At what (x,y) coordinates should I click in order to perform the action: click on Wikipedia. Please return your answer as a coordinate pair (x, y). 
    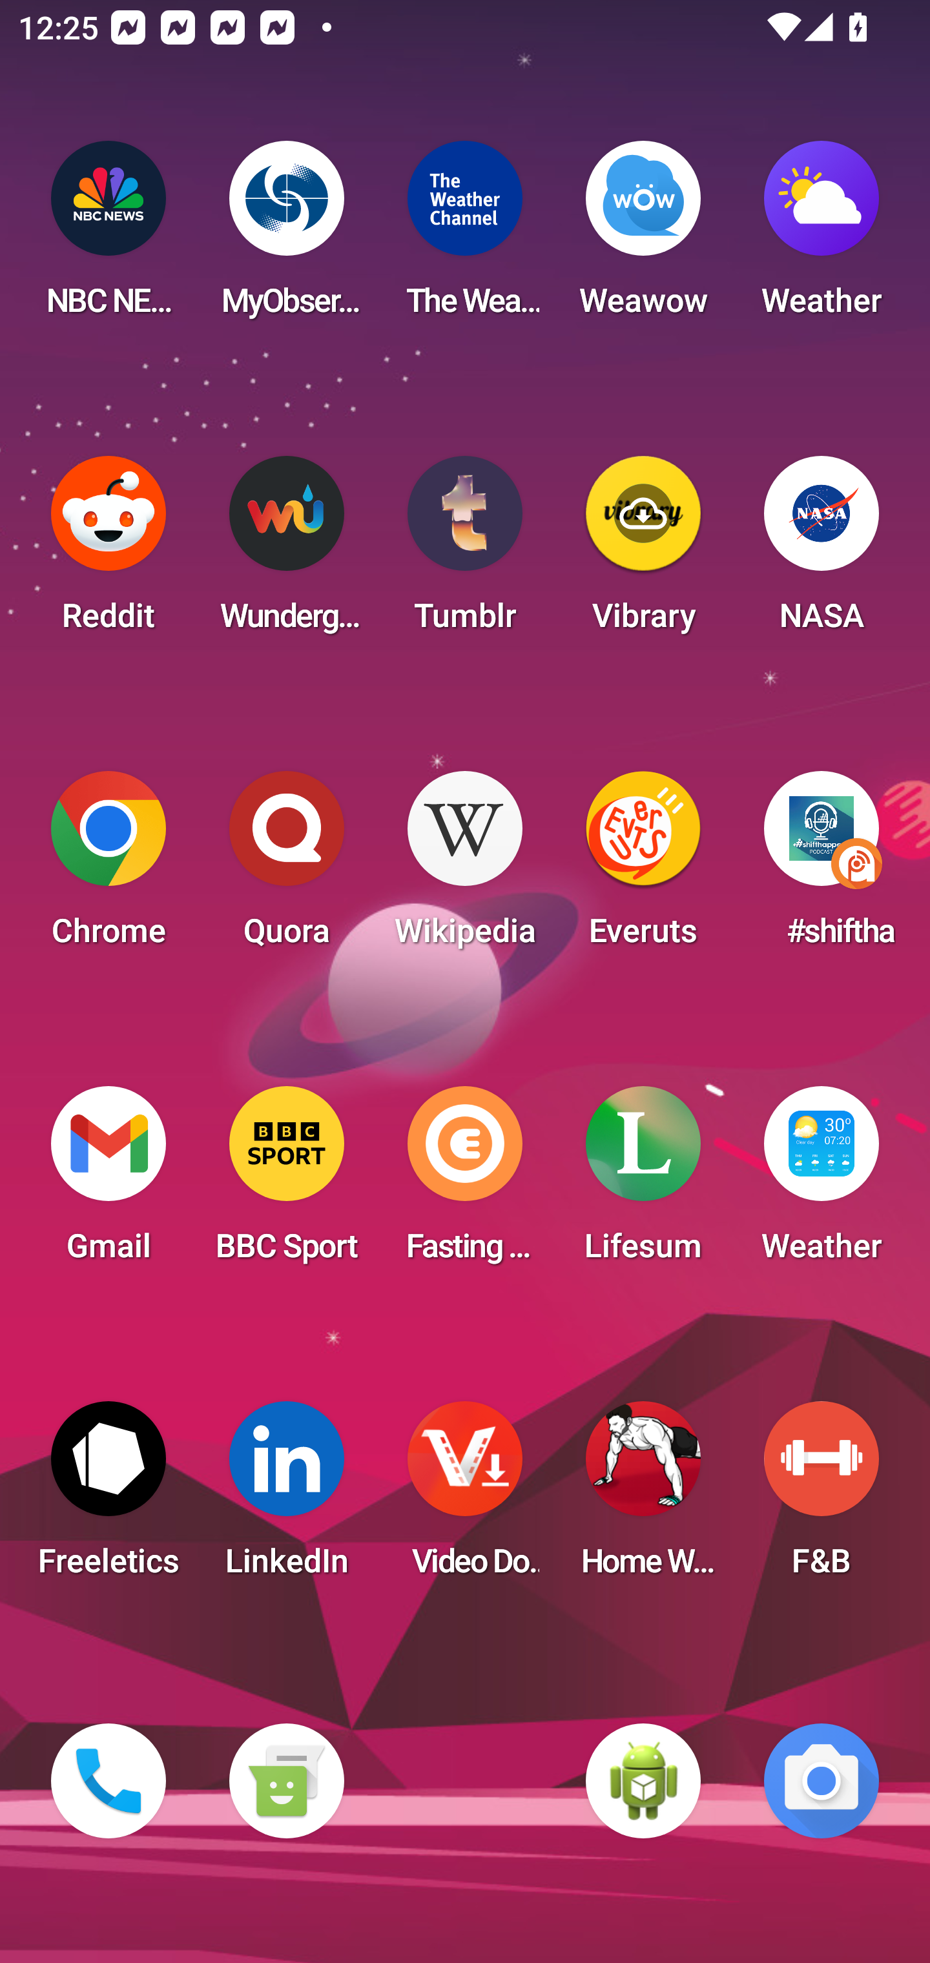
    Looking at the image, I should click on (465, 867).